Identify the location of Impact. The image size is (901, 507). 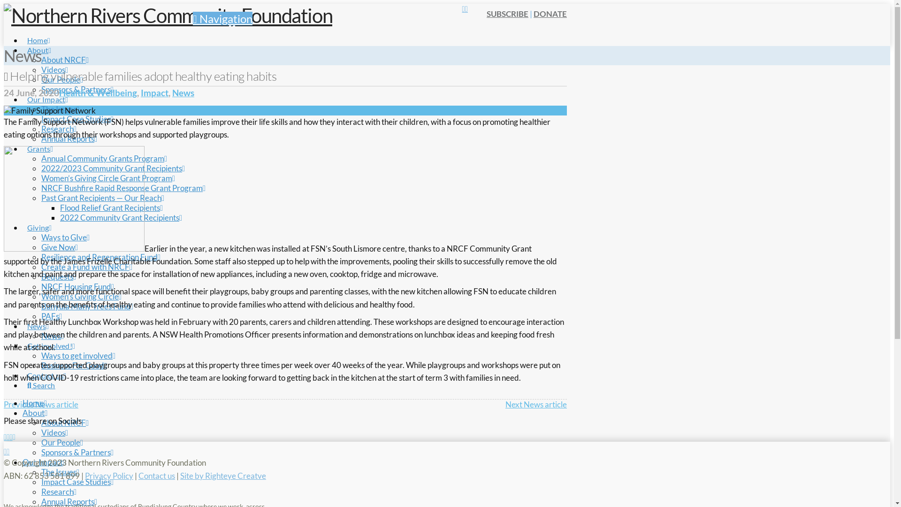
(155, 93).